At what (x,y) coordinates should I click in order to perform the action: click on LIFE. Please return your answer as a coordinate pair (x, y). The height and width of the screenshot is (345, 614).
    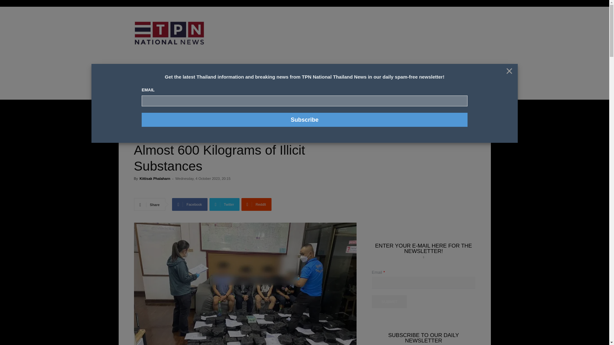
    Looking at the image, I should click on (244, 77).